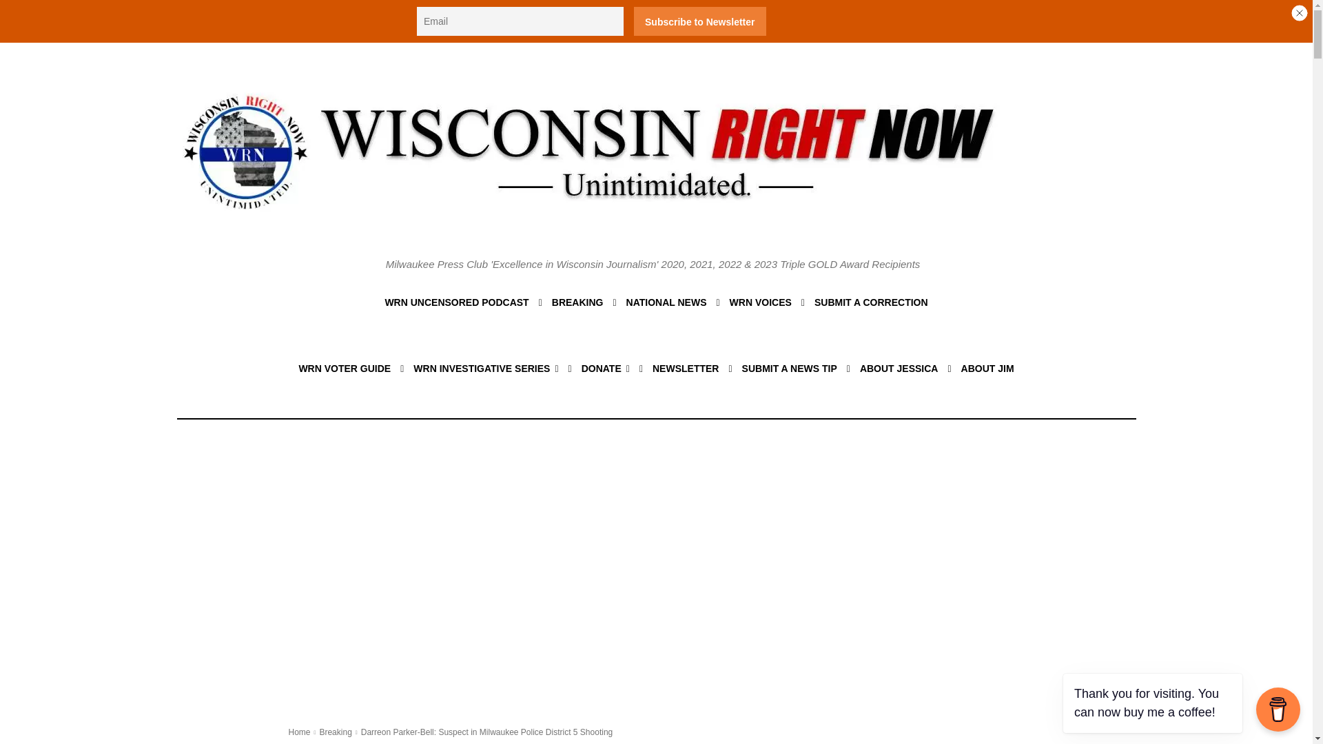  What do you see at coordinates (605, 368) in the screenshot?
I see `DONATE` at bounding box center [605, 368].